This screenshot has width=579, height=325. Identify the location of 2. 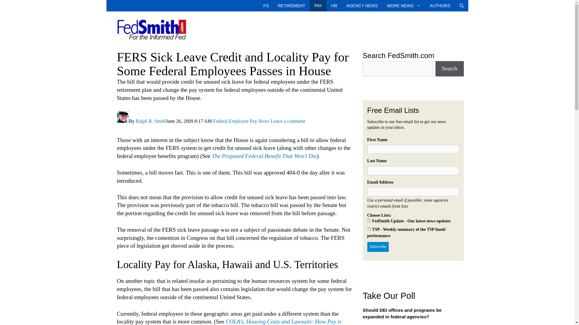
(369, 229).